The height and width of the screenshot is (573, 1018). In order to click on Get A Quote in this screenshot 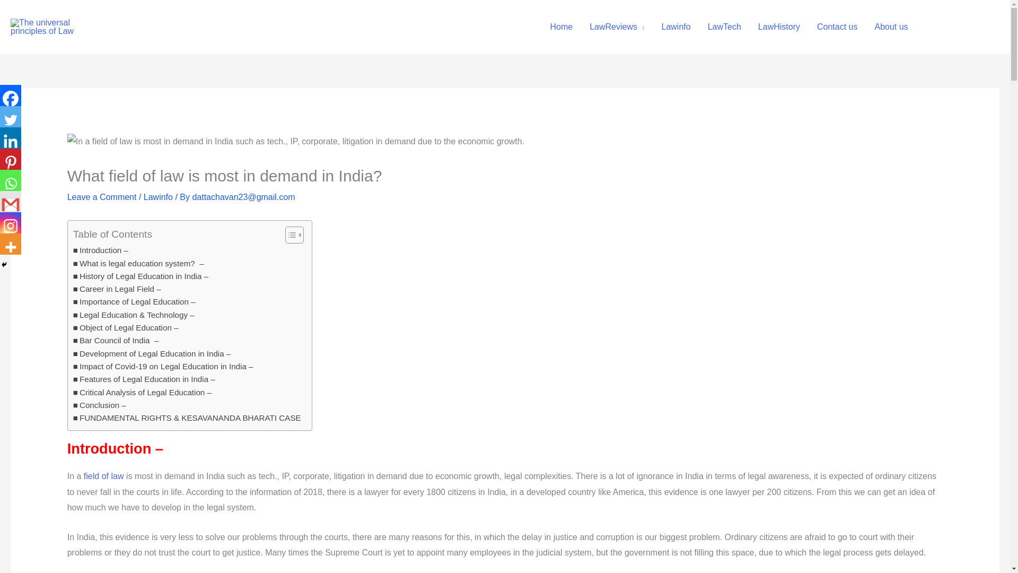, I will do `click(963, 27)`.